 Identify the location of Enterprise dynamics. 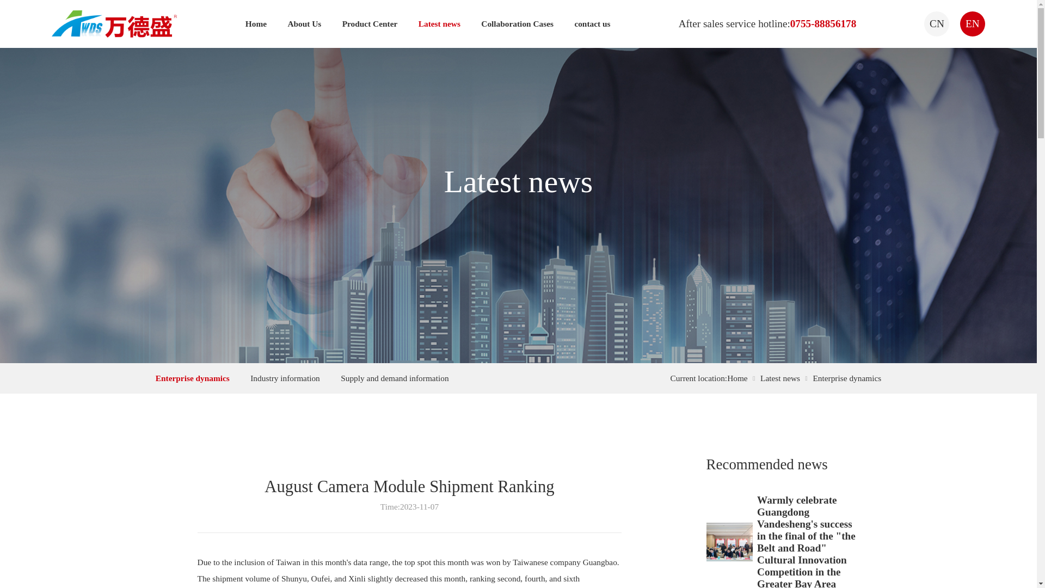
(847, 378).